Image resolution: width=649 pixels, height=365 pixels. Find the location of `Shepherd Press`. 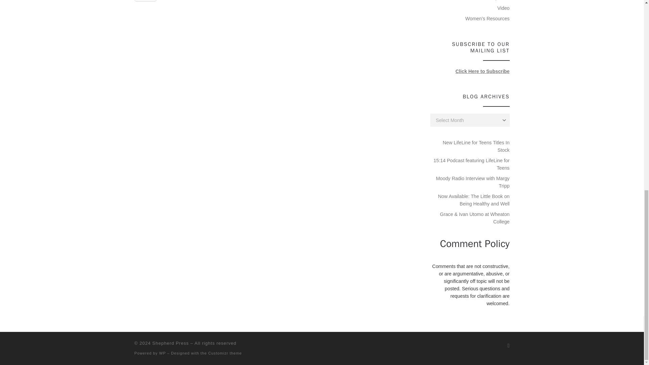

Shepherd Press is located at coordinates (170, 343).